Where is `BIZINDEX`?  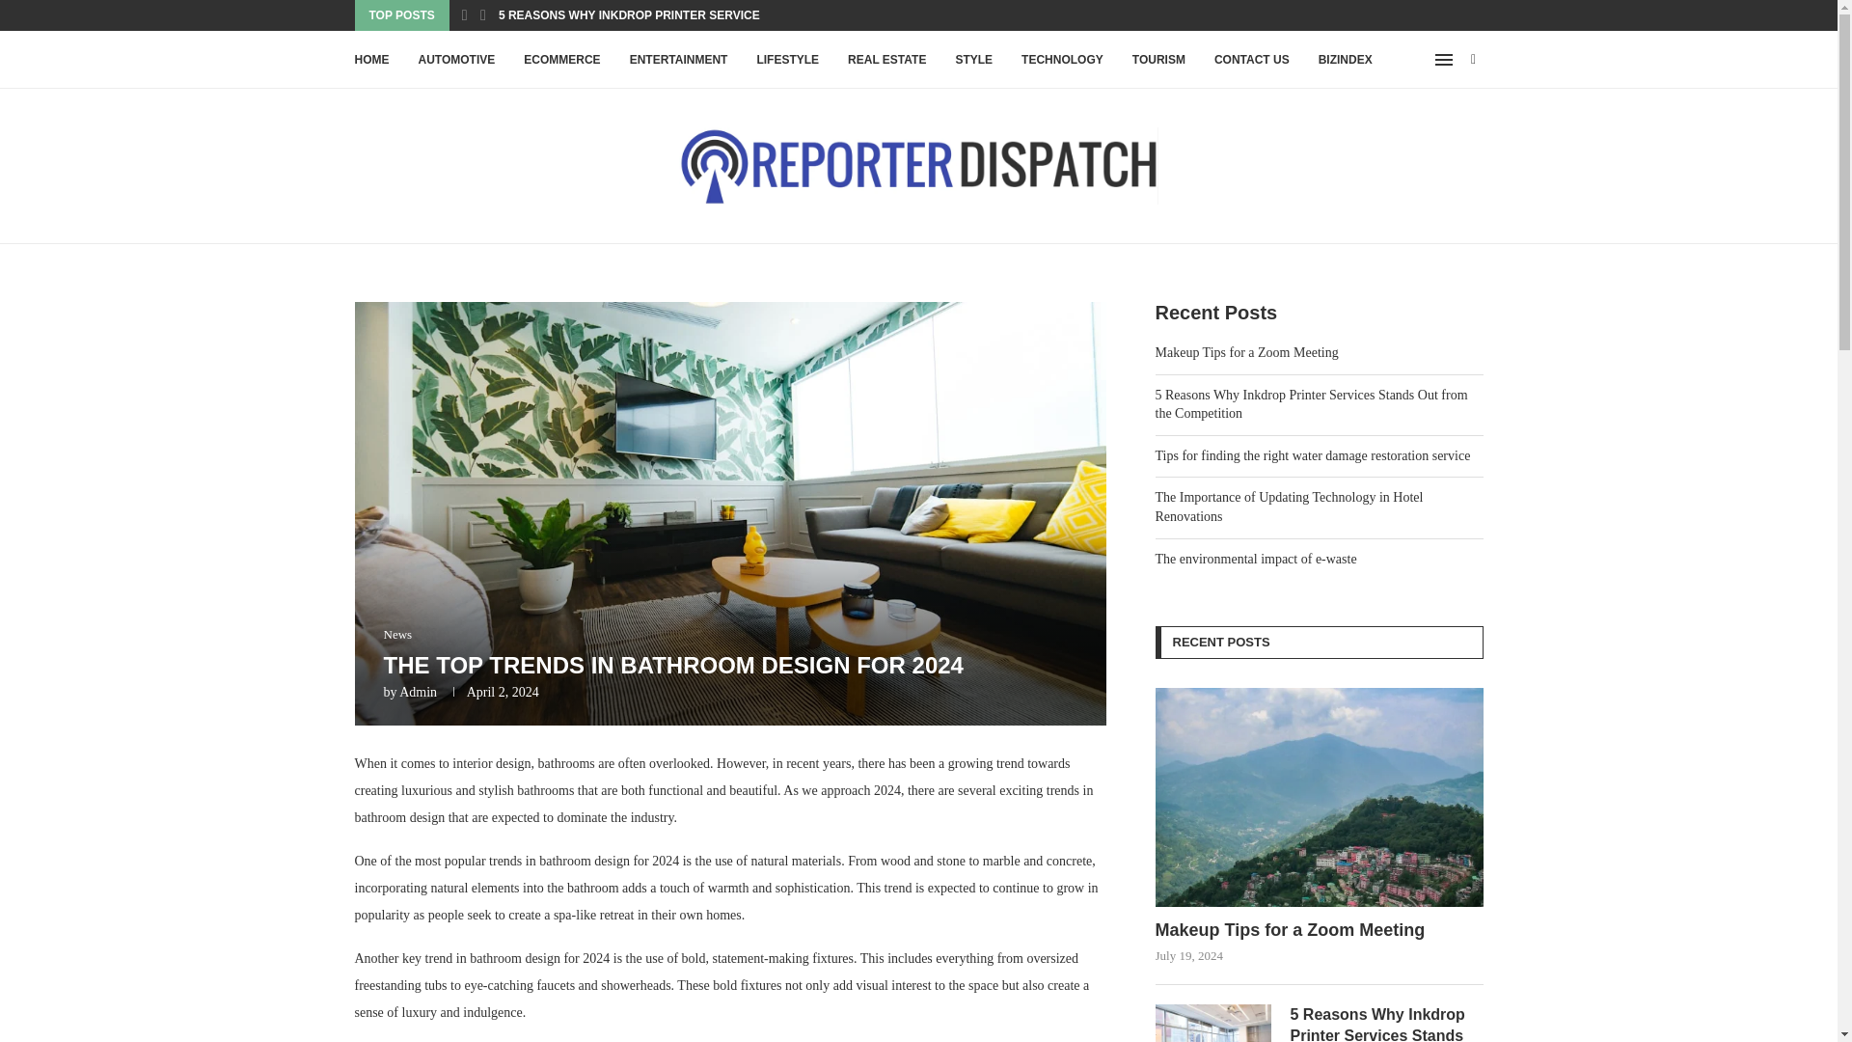 BIZINDEX is located at coordinates (1345, 60).